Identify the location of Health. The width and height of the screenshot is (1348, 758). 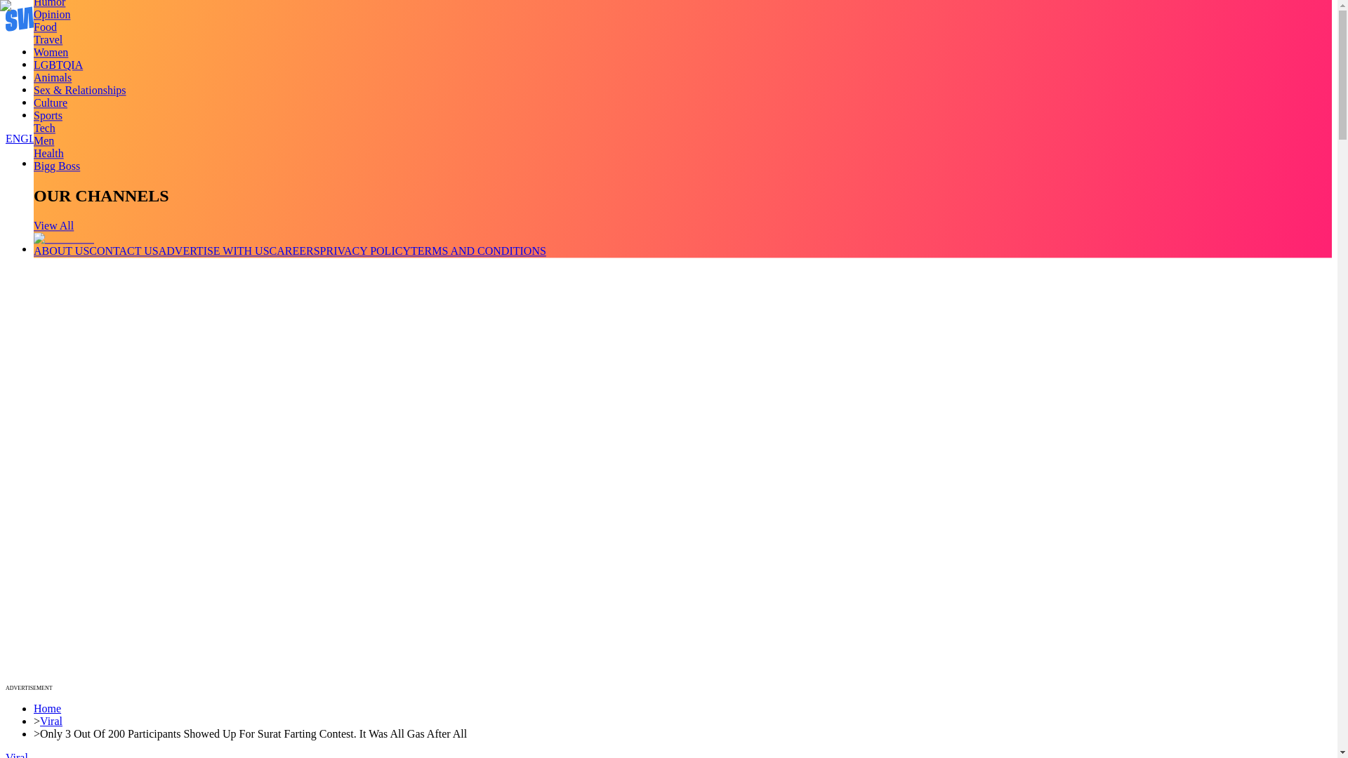
(48, 153).